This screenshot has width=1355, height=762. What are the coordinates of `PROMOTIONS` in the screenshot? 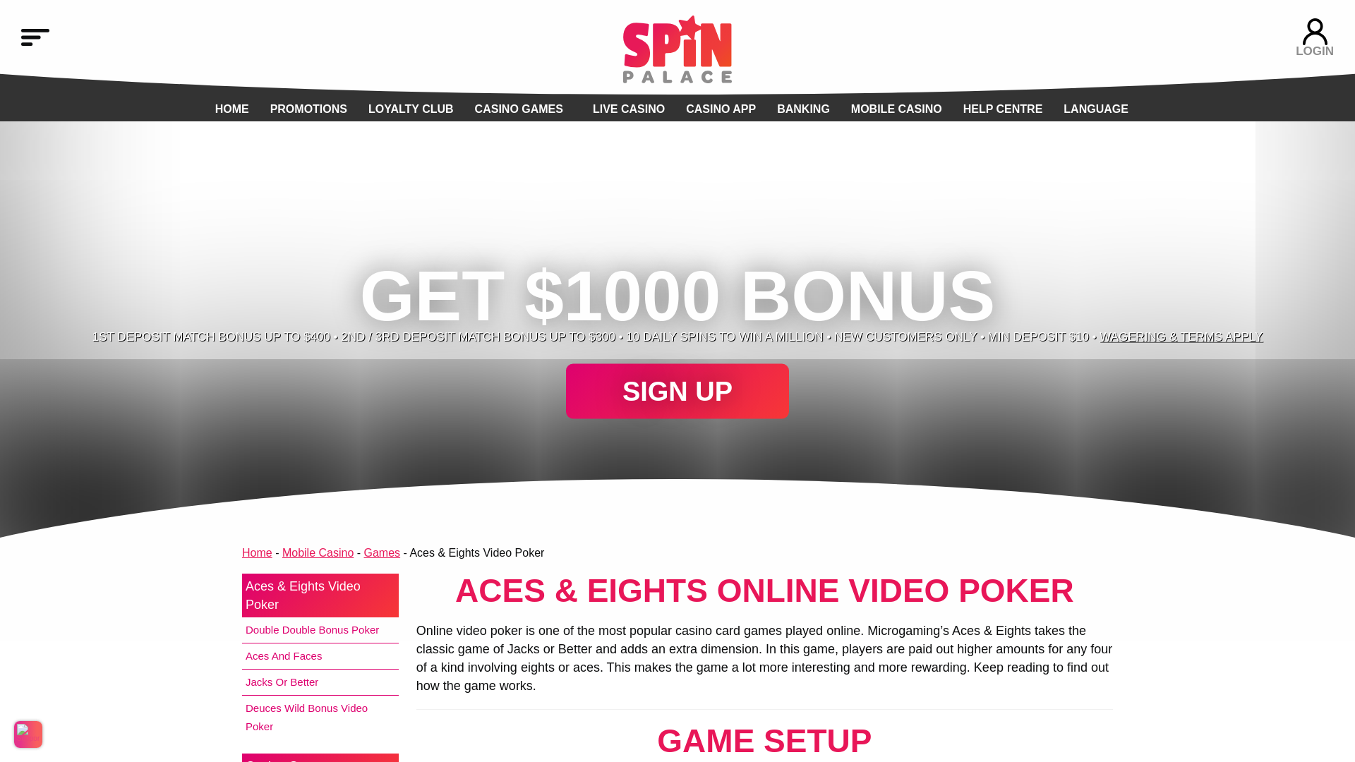 It's located at (308, 109).